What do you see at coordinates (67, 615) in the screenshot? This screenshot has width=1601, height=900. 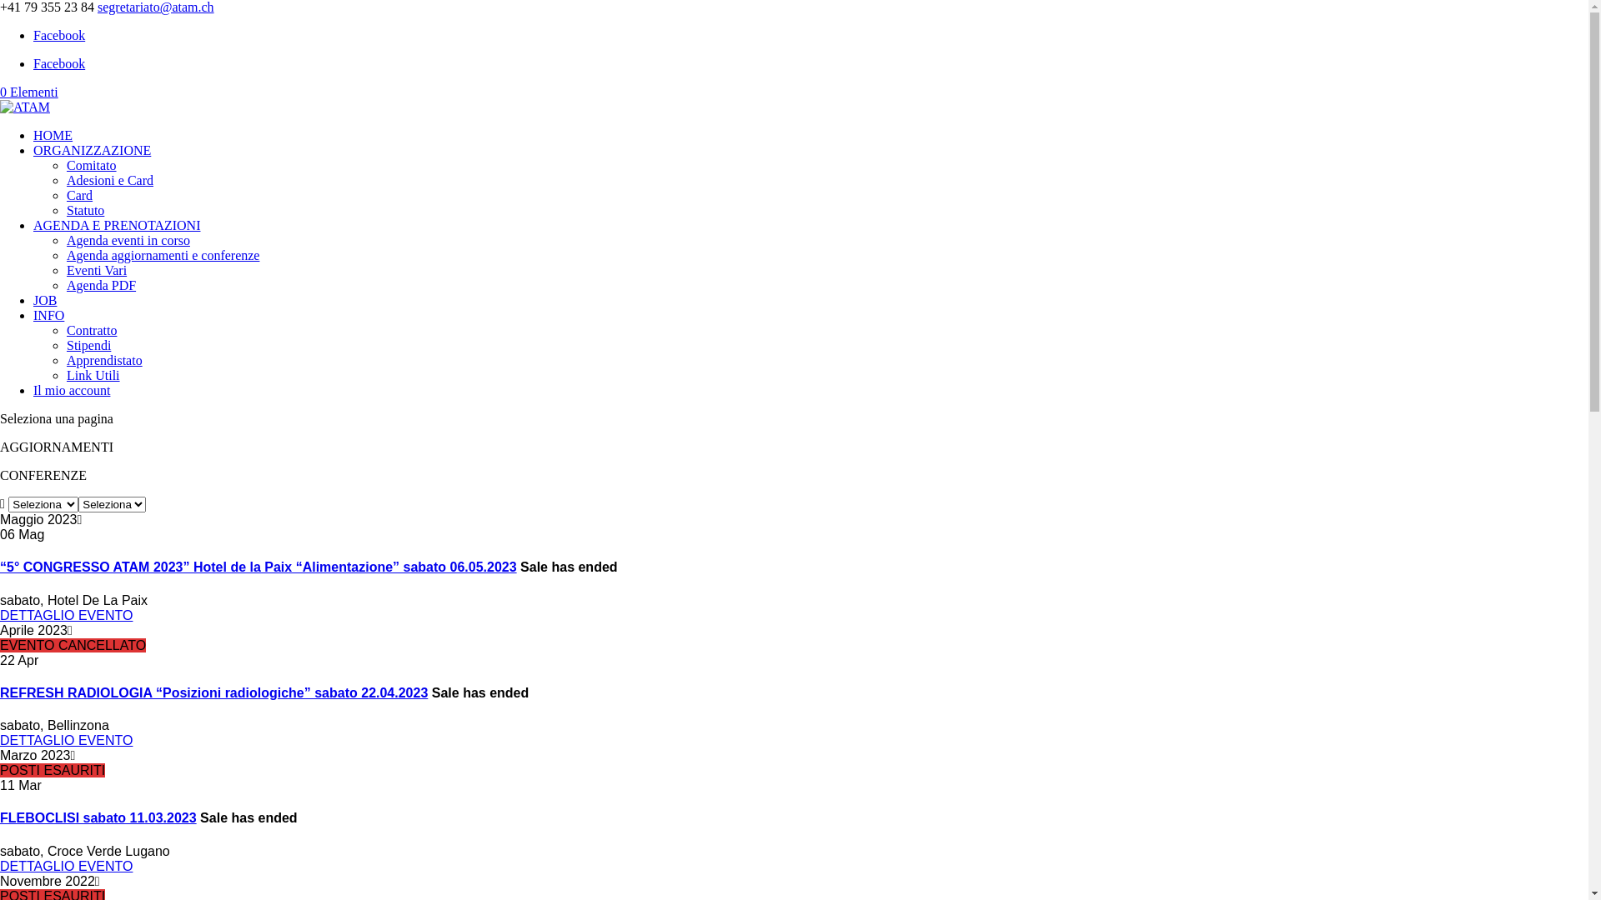 I see `DETTAGLIO EVENTO` at bounding box center [67, 615].